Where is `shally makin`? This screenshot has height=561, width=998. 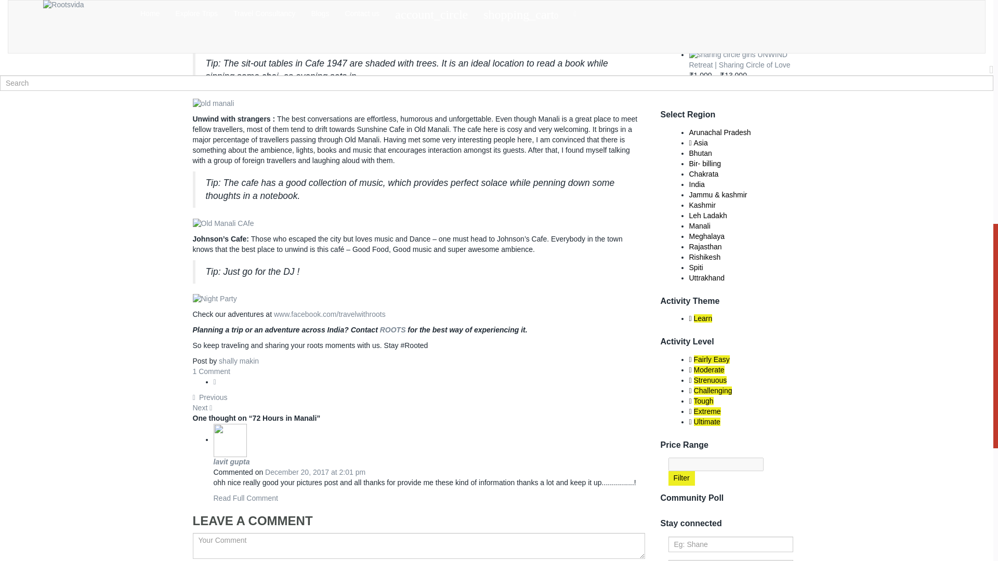 shally makin is located at coordinates (238, 360).